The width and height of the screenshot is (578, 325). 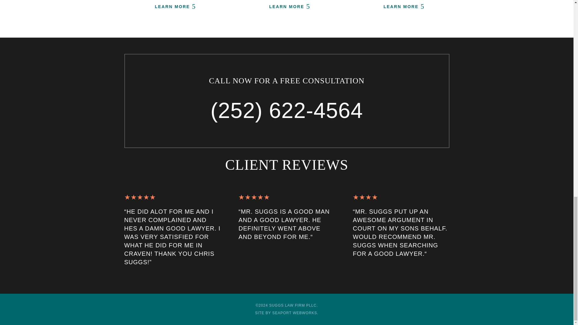 I want to click on LEARN MORE, so click(x=287, y=7).